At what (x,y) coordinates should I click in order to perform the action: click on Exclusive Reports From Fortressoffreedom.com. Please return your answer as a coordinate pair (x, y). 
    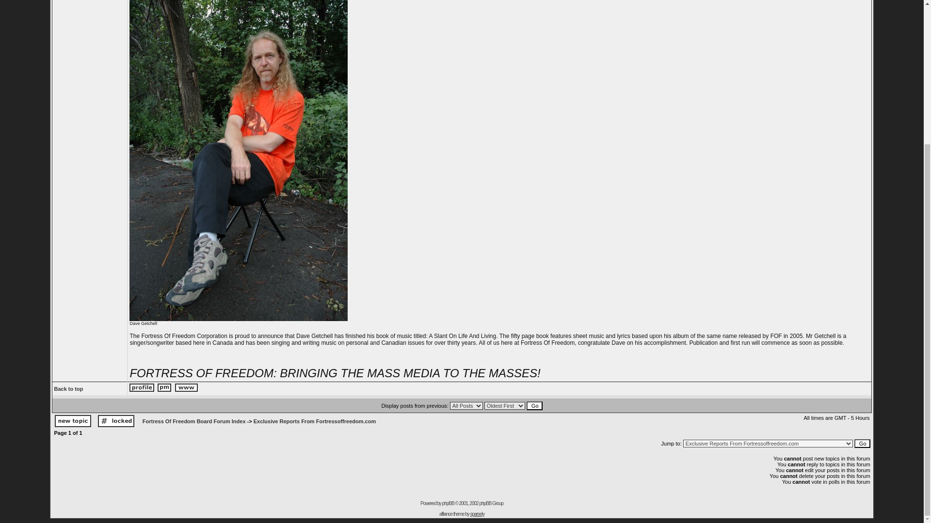
    Looking at the image, I should click on (314, 421).